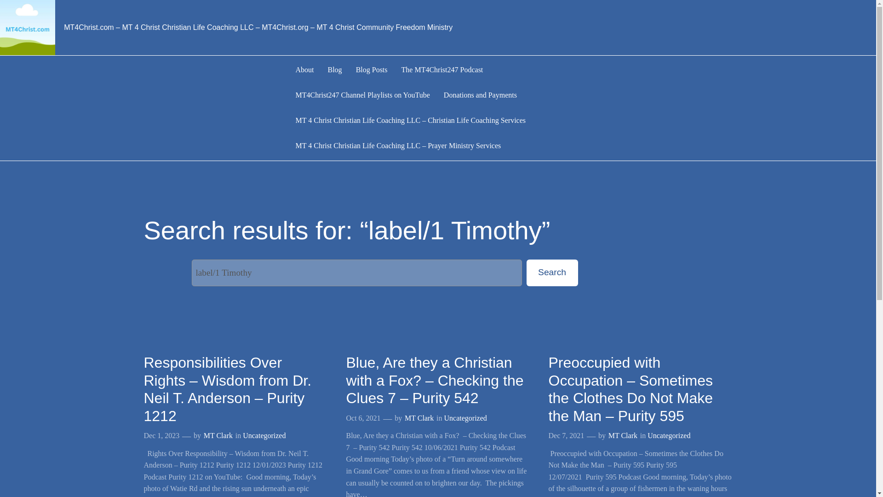 The image size is (883, 497). I want to click on Blog, so click(335, 70).